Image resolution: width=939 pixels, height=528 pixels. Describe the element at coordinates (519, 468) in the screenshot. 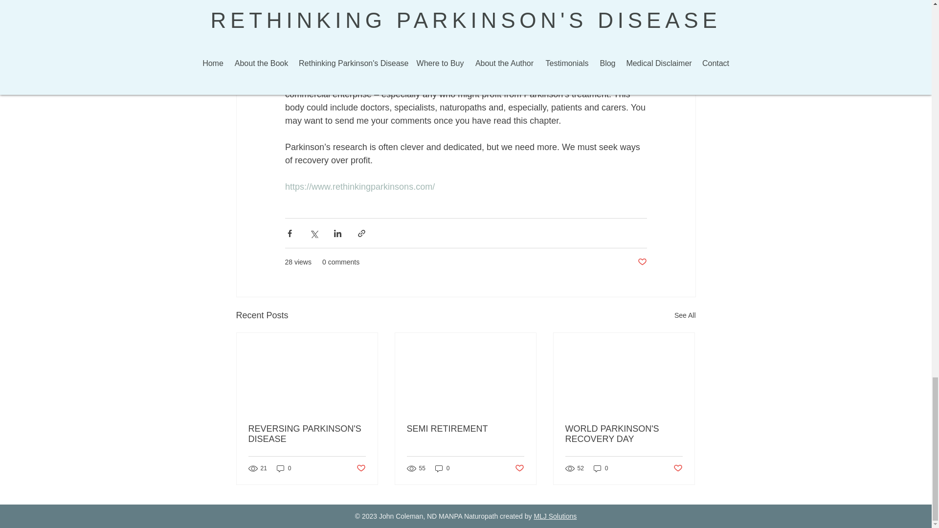

I see `Post not marked as liked` at that location.